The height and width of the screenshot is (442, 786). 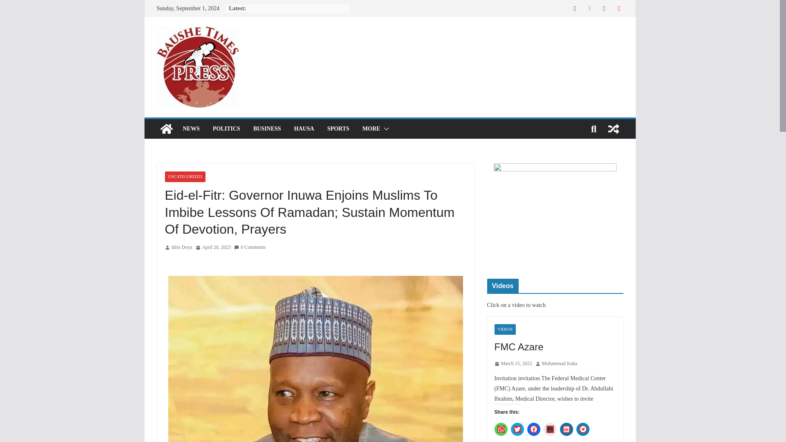 I want to click on HAUSA, so click(x=304, y=129).